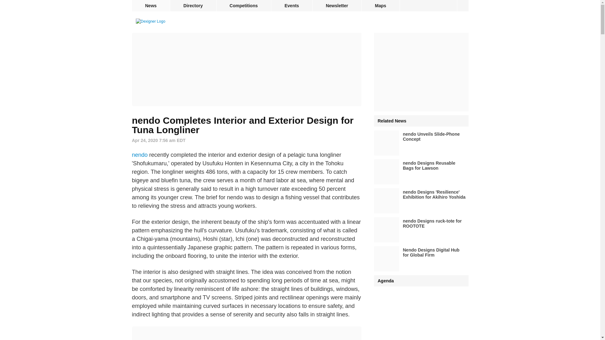  Describe the element at coordinates (463, 6) in the screenshot. I see `follow dexigner` at that location.